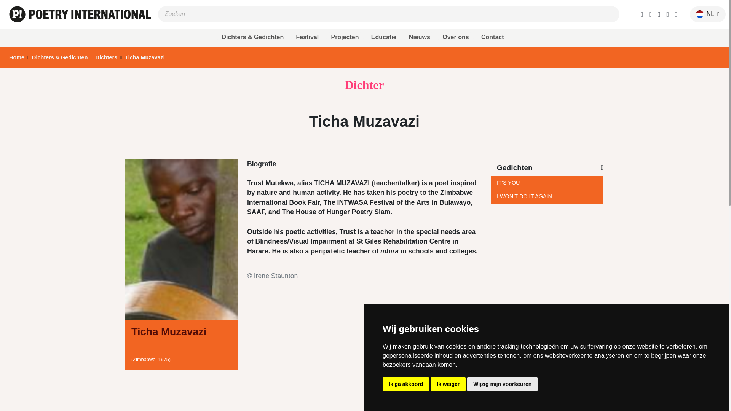 This screenshot has width=731, height=411. Describe the element at coordinates (406, 384) in the screenshot. I see `Ik ga akkoord` at that location.